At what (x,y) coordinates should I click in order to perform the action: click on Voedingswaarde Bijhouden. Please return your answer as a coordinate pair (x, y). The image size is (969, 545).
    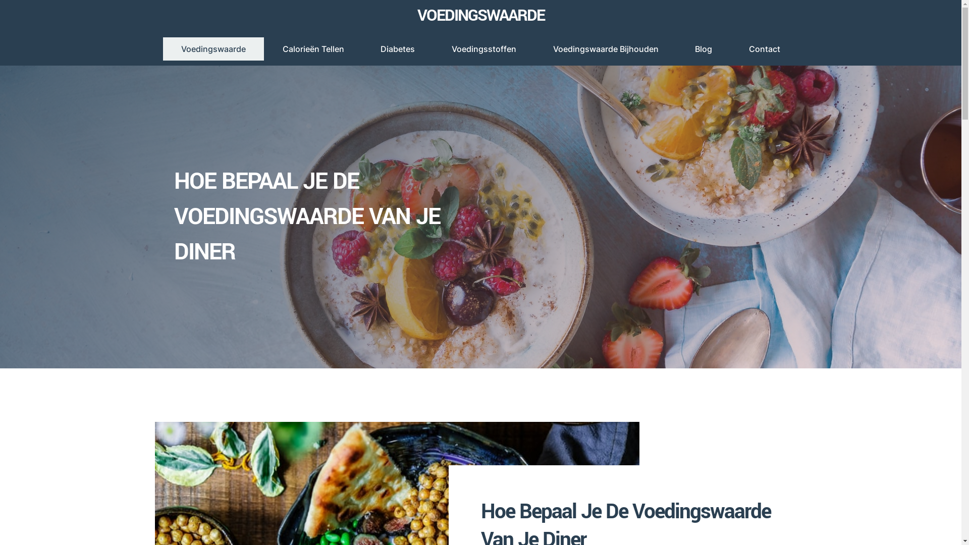
    Looking at the image, I should click on (606, 49).